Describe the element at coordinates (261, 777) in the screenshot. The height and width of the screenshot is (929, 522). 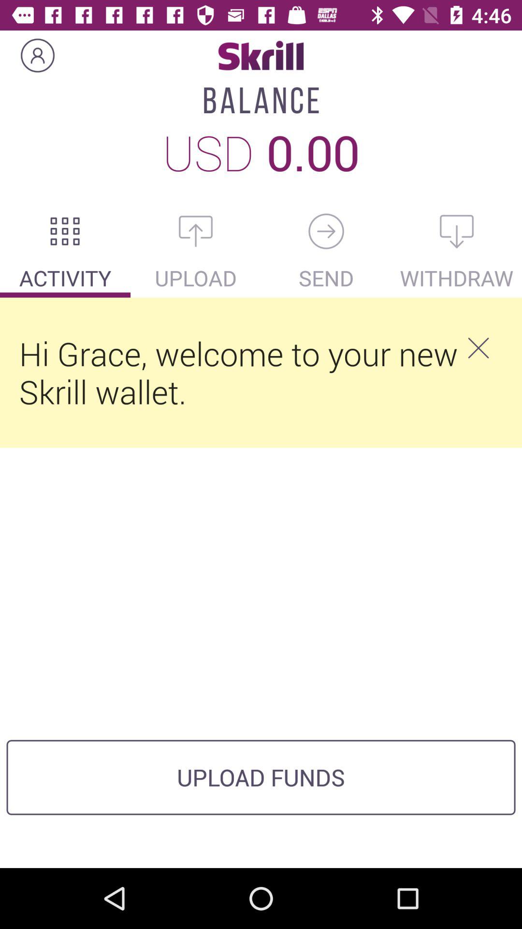
I see `choose the upload funds` at that location.